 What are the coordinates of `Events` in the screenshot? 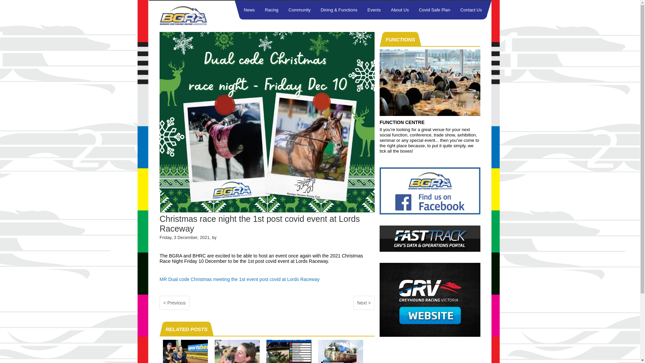 It's located at (374, 10).